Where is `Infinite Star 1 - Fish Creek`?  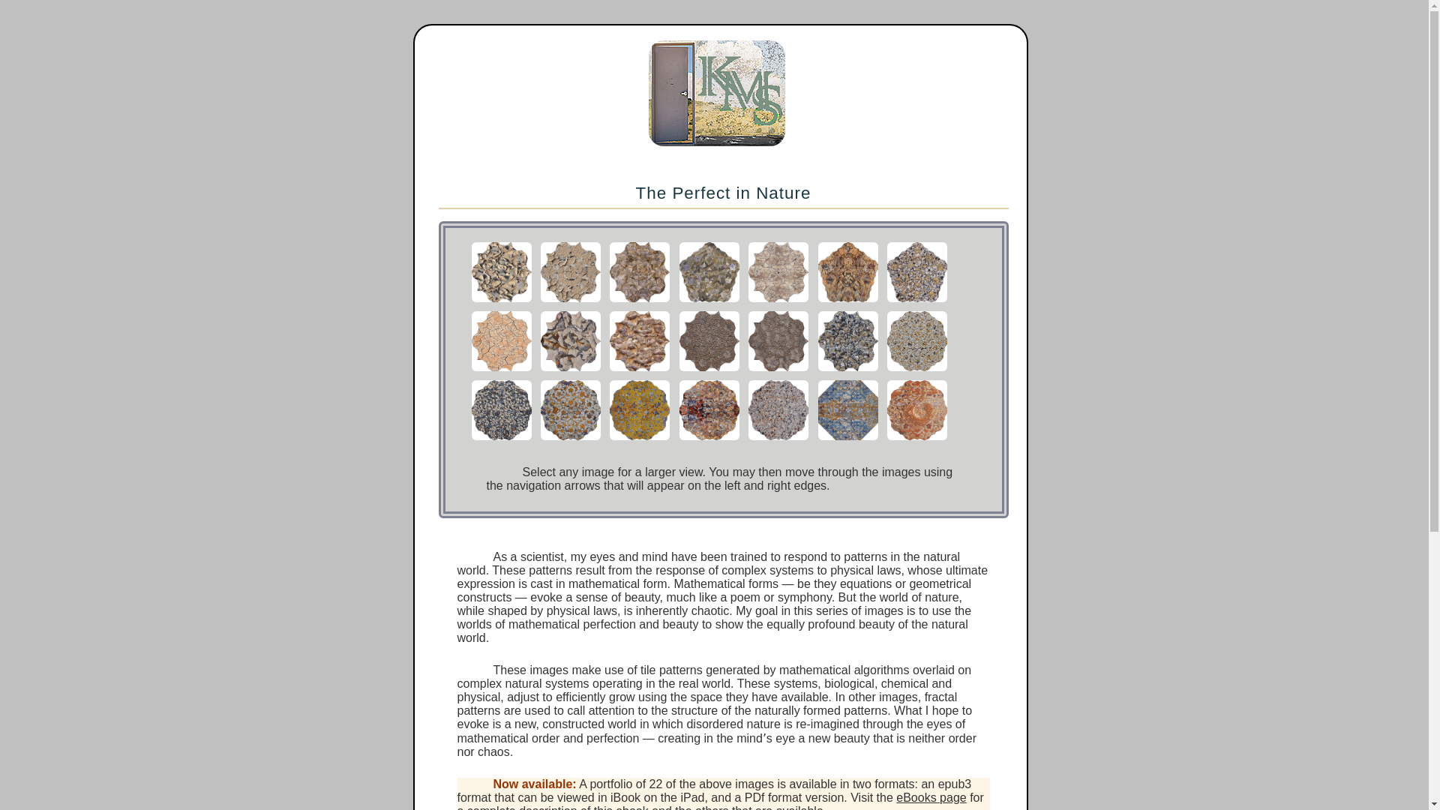
Infinite Star 1 - Fish Creek is located at coordinates (501, 301).